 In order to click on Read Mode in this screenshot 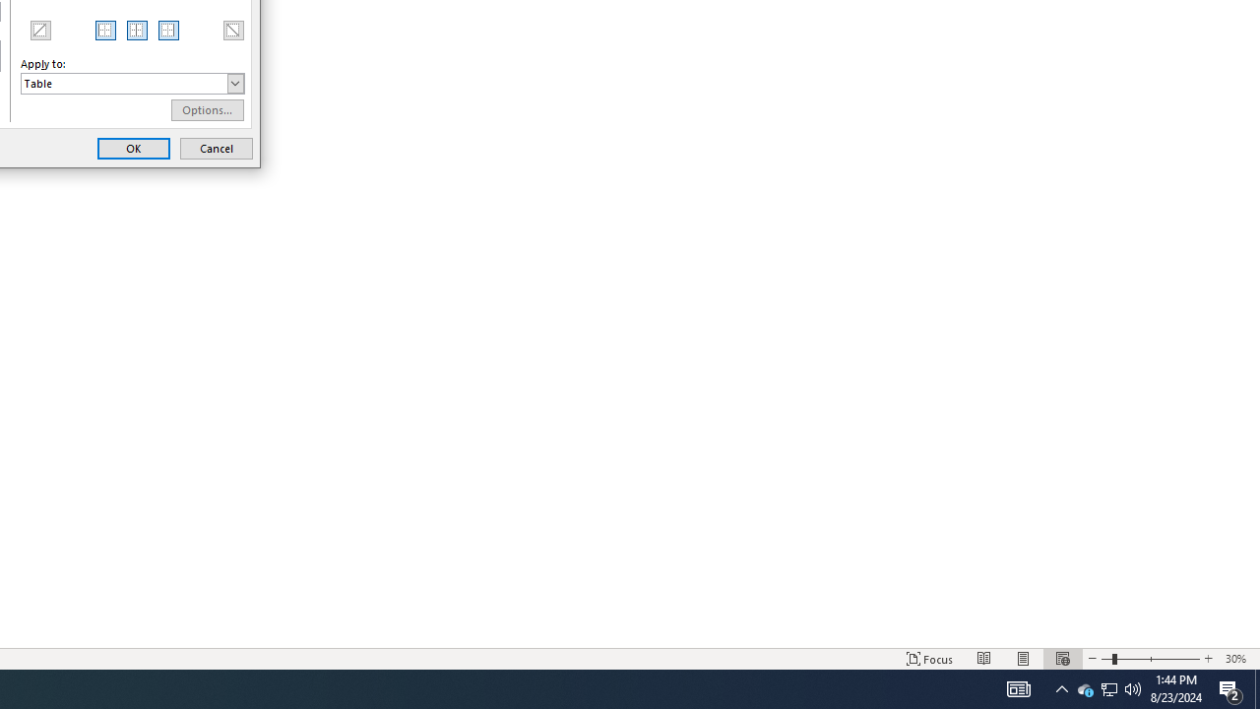, I will do `click(1106, 658)`.